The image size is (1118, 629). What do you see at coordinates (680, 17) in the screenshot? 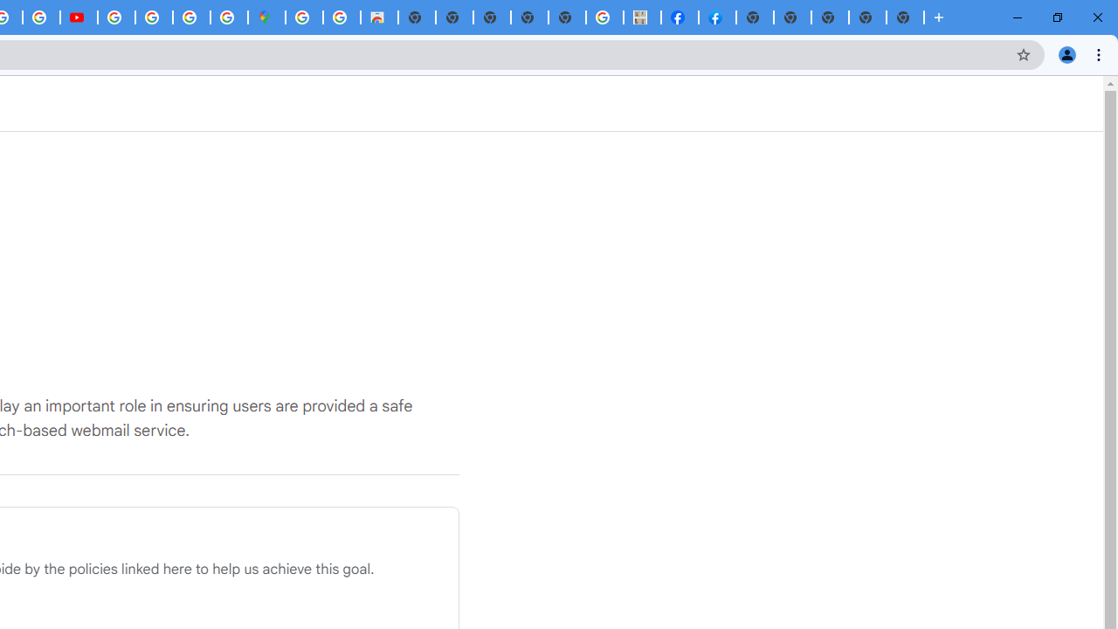
I see `Miley Cyrus | Facebook` at bounding box center [680, 17].